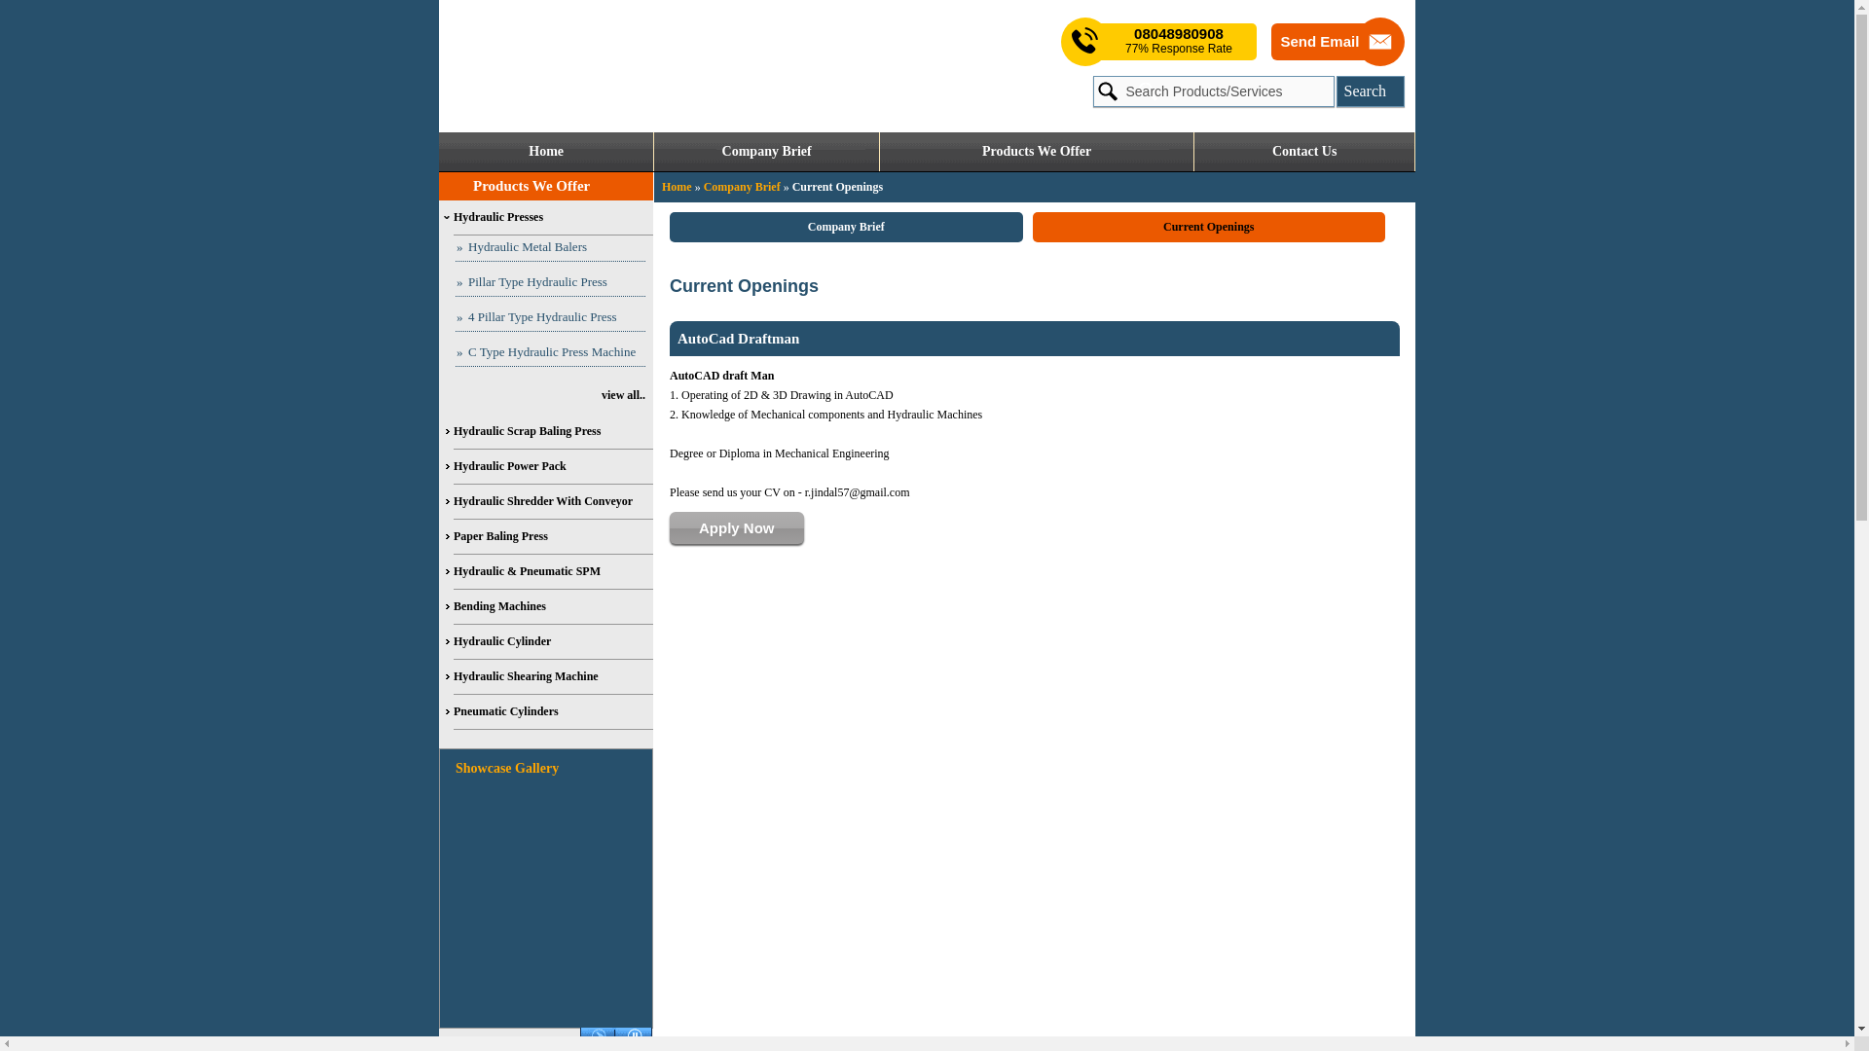 The image size is (1869, 1051). What do you see at coordinates (531, 185) in the screenshot?
I see `Products We Offer` at bounding box center [531, 185].